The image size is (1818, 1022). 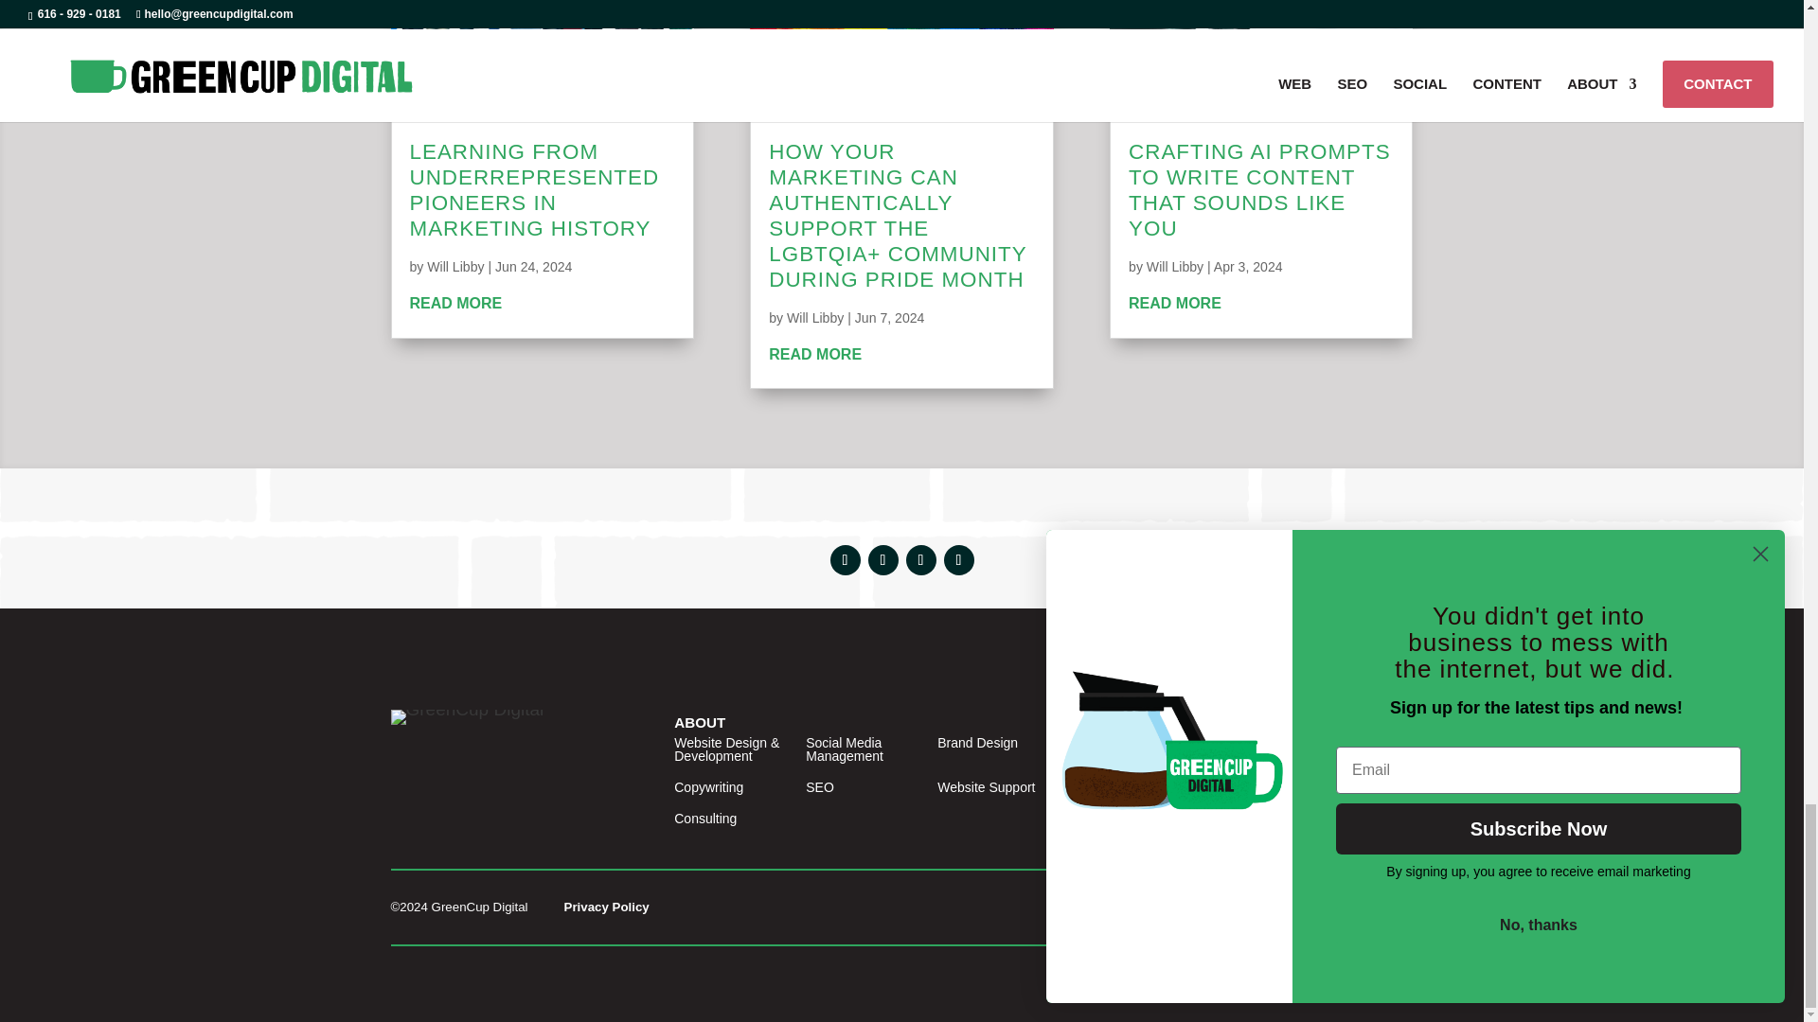 I want to click on Posts by Will Libby, so click(x=814, y=318).